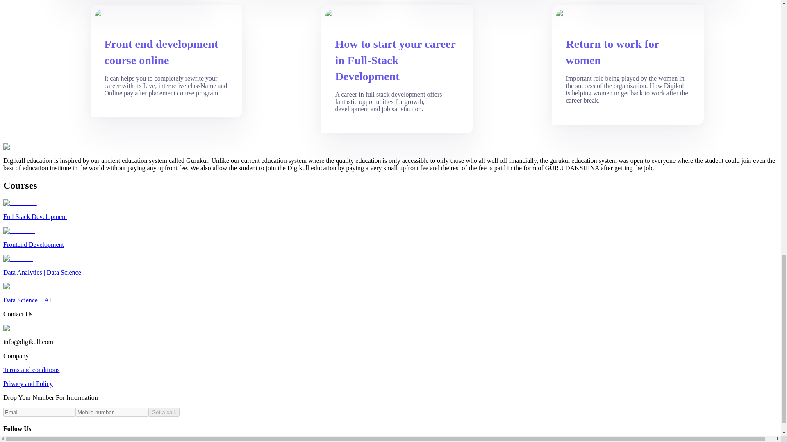  What do you see at coordinates (390, 237) in the screenshot?
I see `Frontend Development` at bounding box center [390, 237].